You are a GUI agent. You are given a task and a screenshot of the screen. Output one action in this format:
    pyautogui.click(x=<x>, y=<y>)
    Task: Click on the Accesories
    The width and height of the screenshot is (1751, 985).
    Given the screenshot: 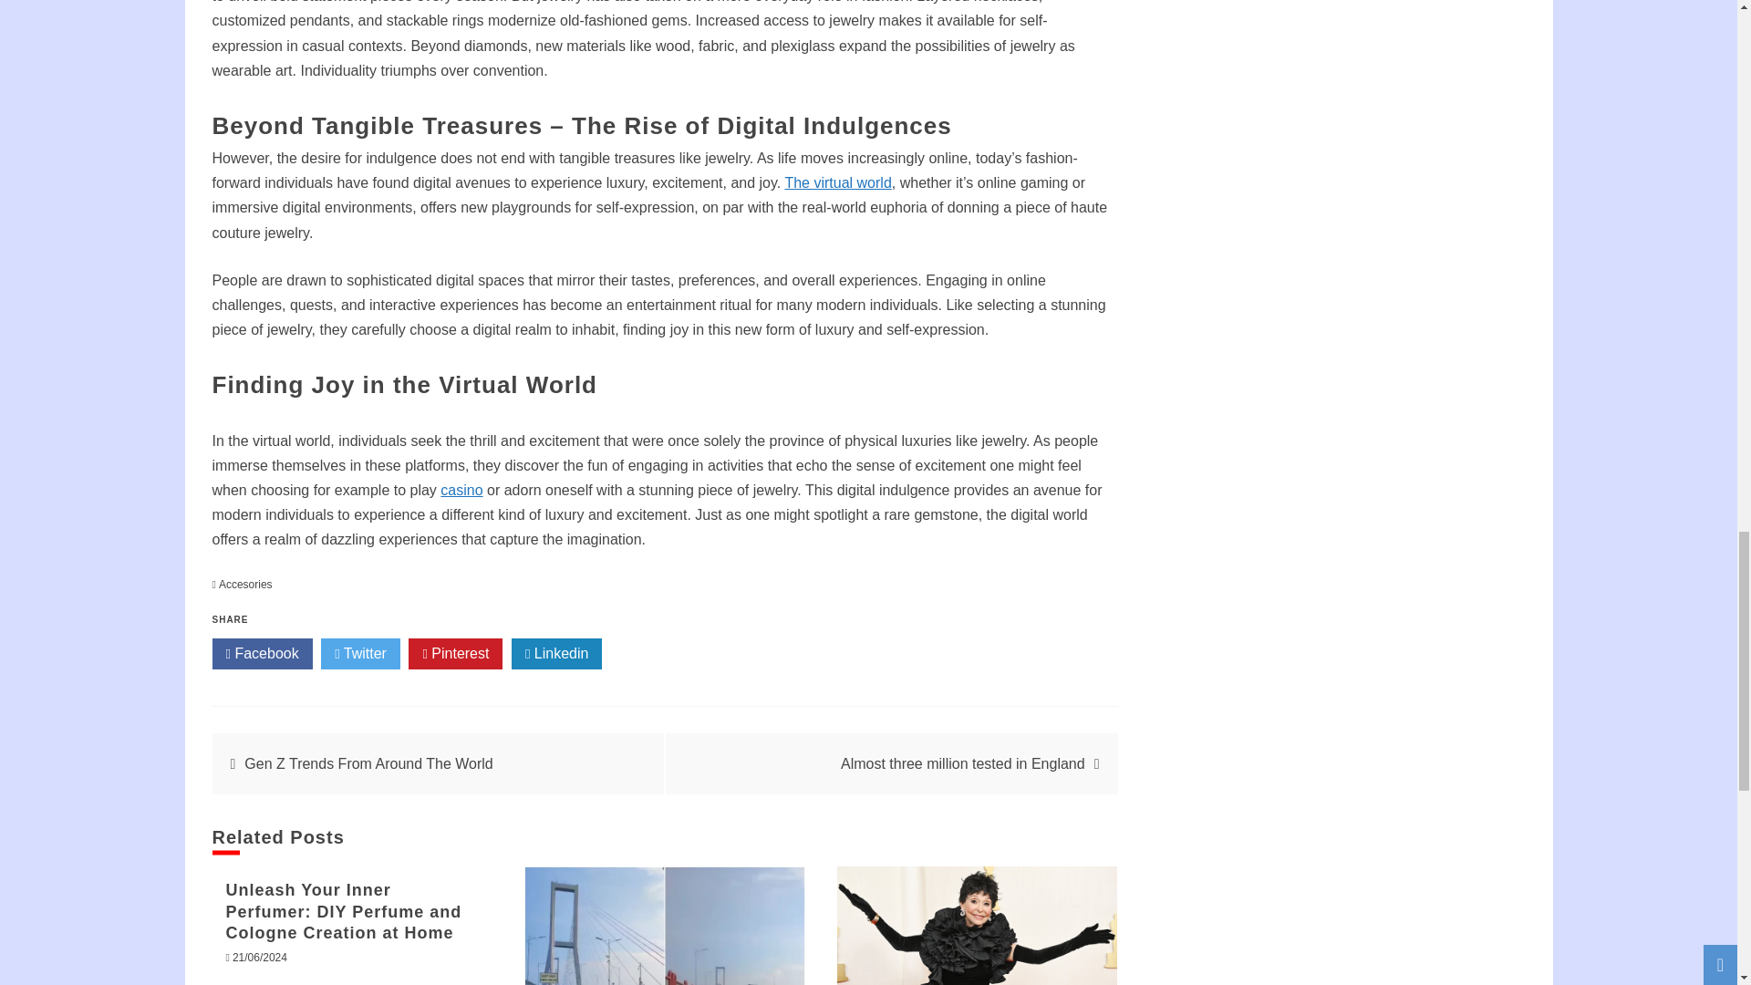 What is the action you would take?
    pyautogui.click(x=246, y=584)
    